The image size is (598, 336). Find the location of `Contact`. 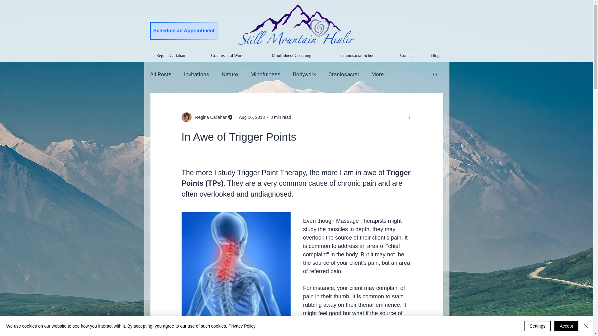

Contact is located at coordinates (407, 55).